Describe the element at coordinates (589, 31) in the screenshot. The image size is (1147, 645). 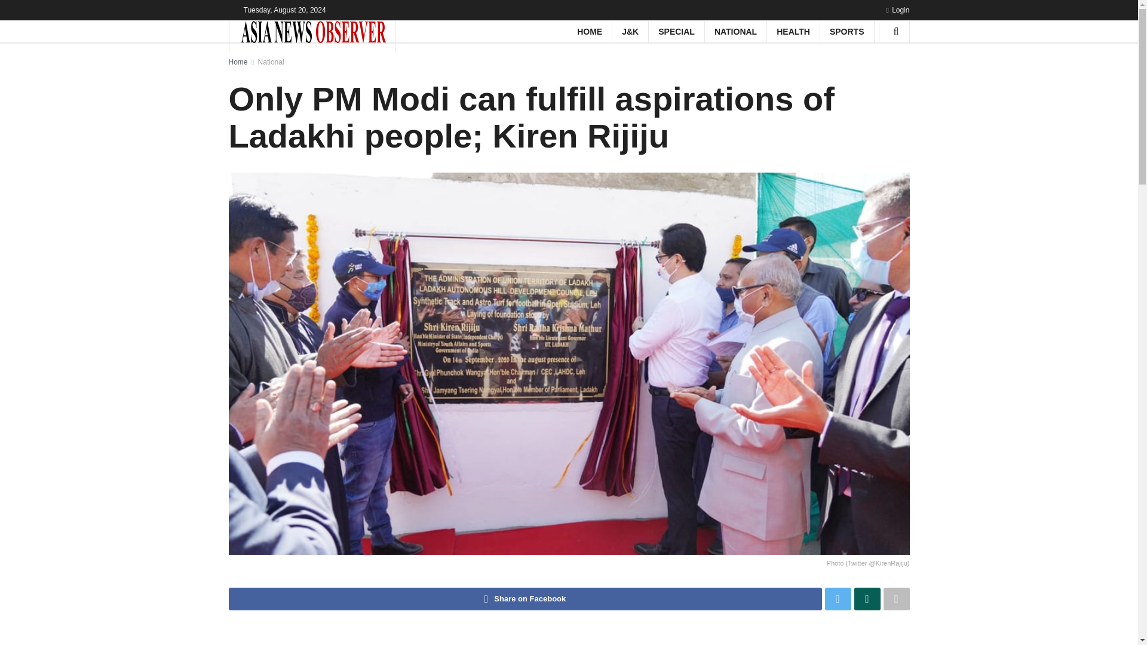
I see `HOME` at that location.